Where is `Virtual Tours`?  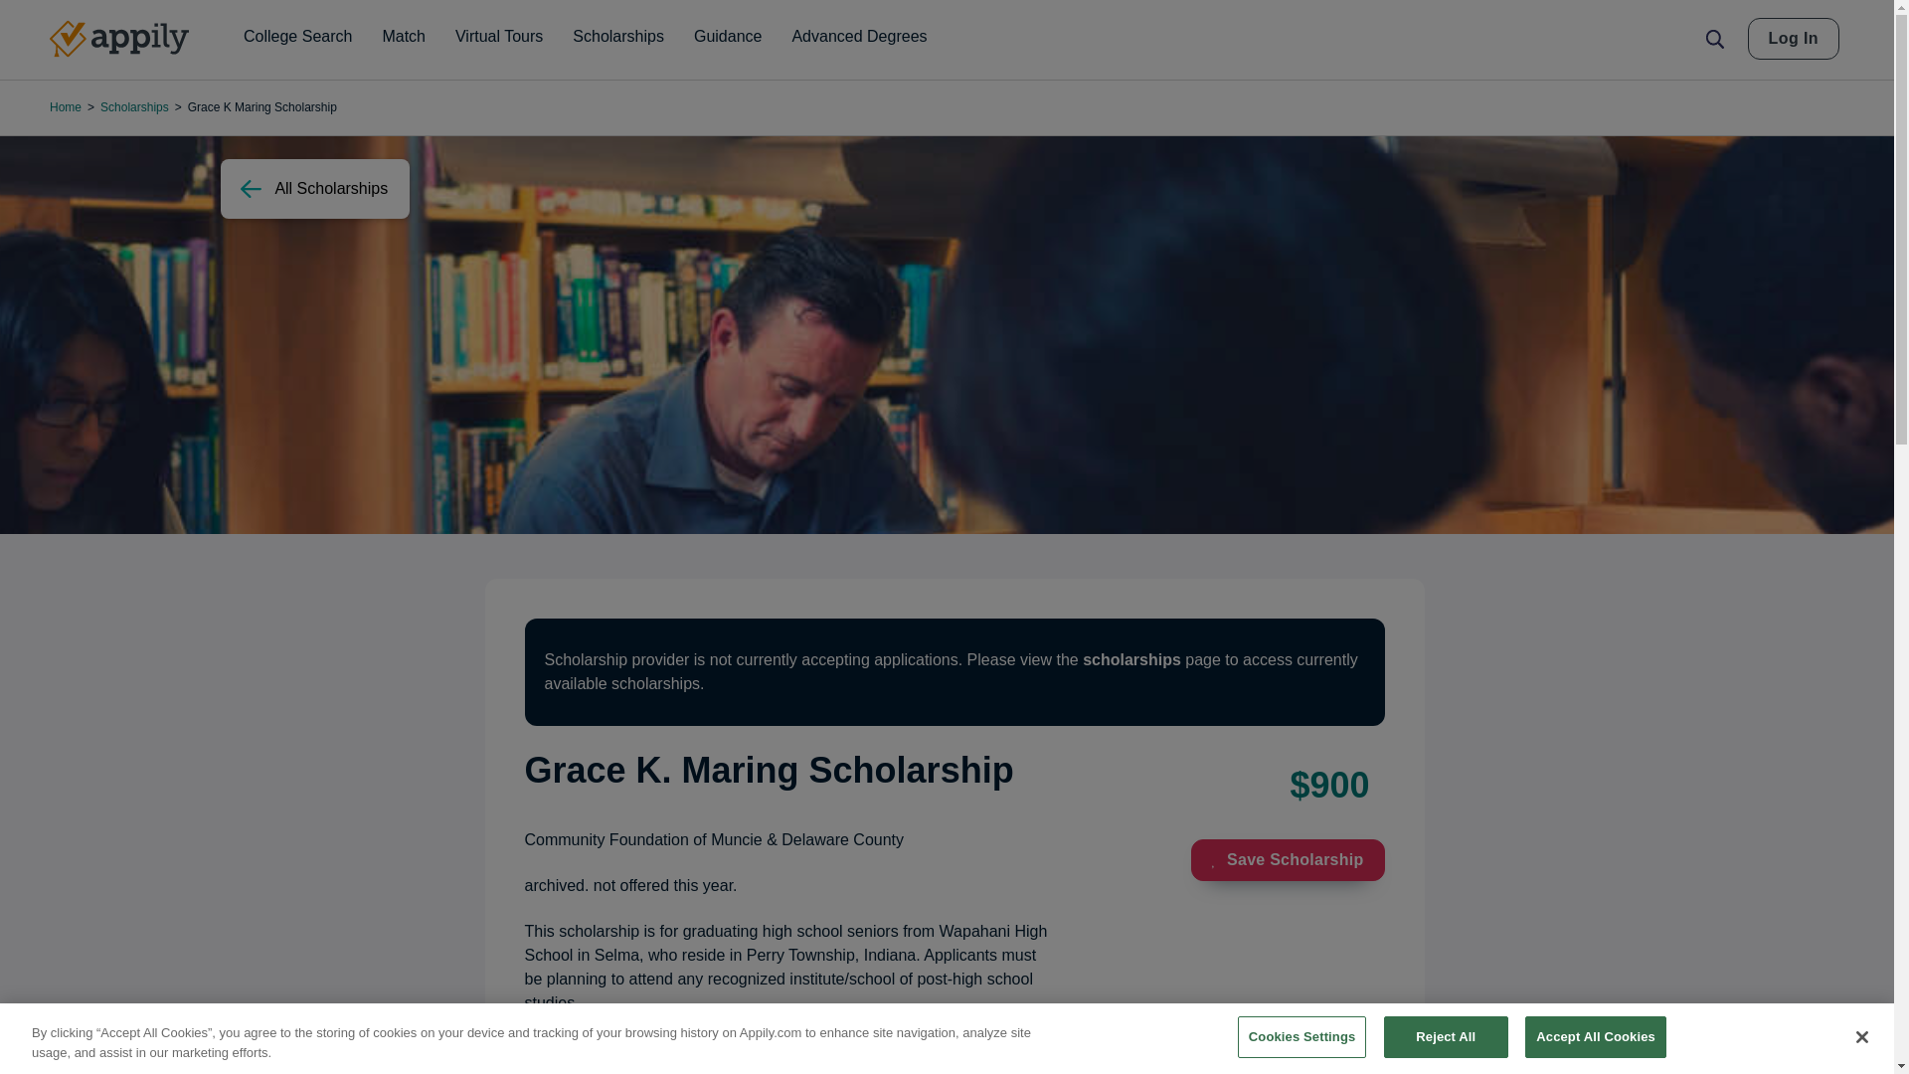 Virtual Tours is located at coordinates (499, 37).